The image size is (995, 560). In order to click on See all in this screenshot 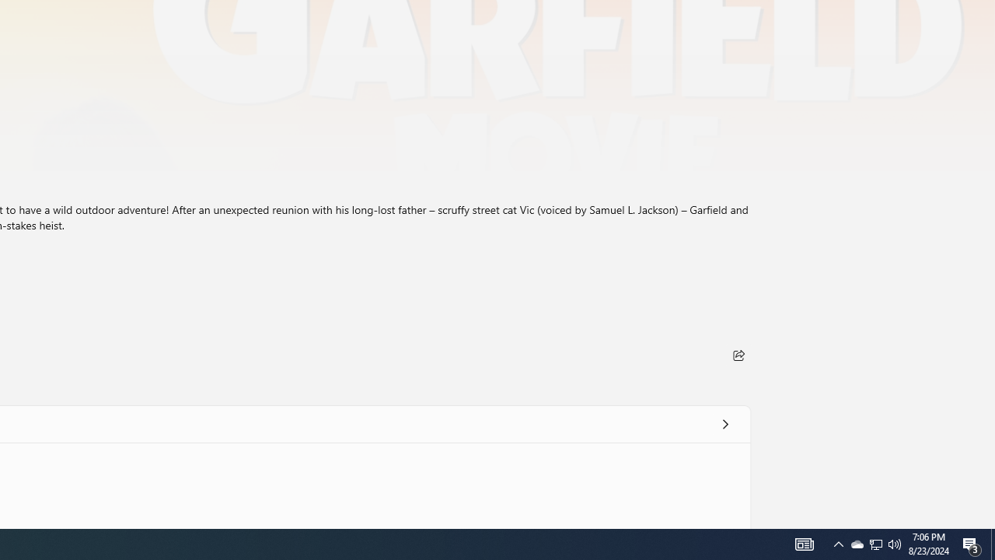, I will do `click(724, 423)`.